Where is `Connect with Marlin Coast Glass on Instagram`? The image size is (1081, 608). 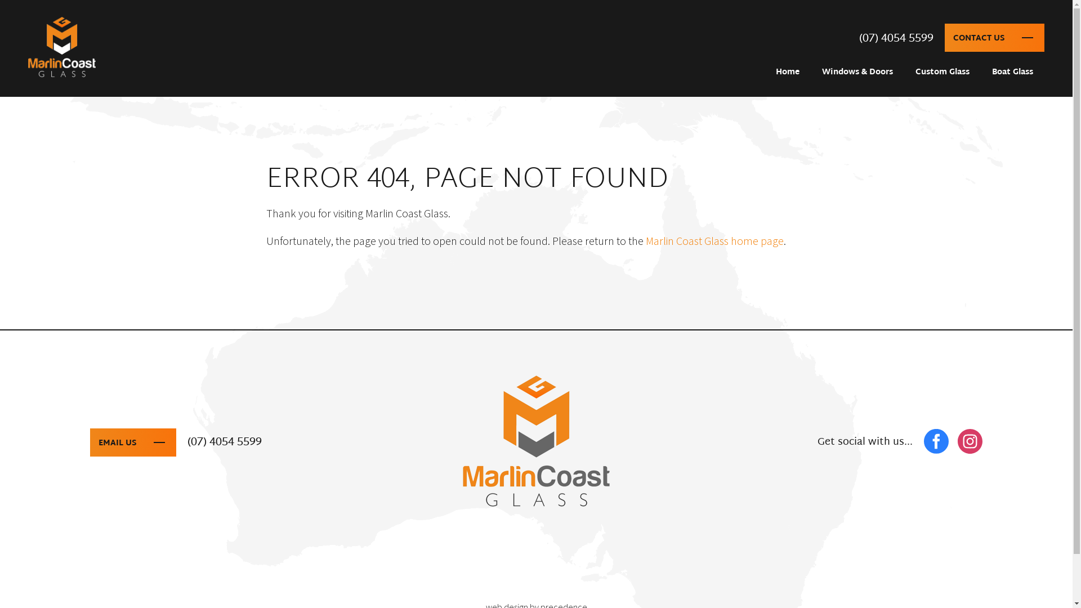
Connect with Marlin Coast Glass on Instagram is located at coordinates (970, 441).